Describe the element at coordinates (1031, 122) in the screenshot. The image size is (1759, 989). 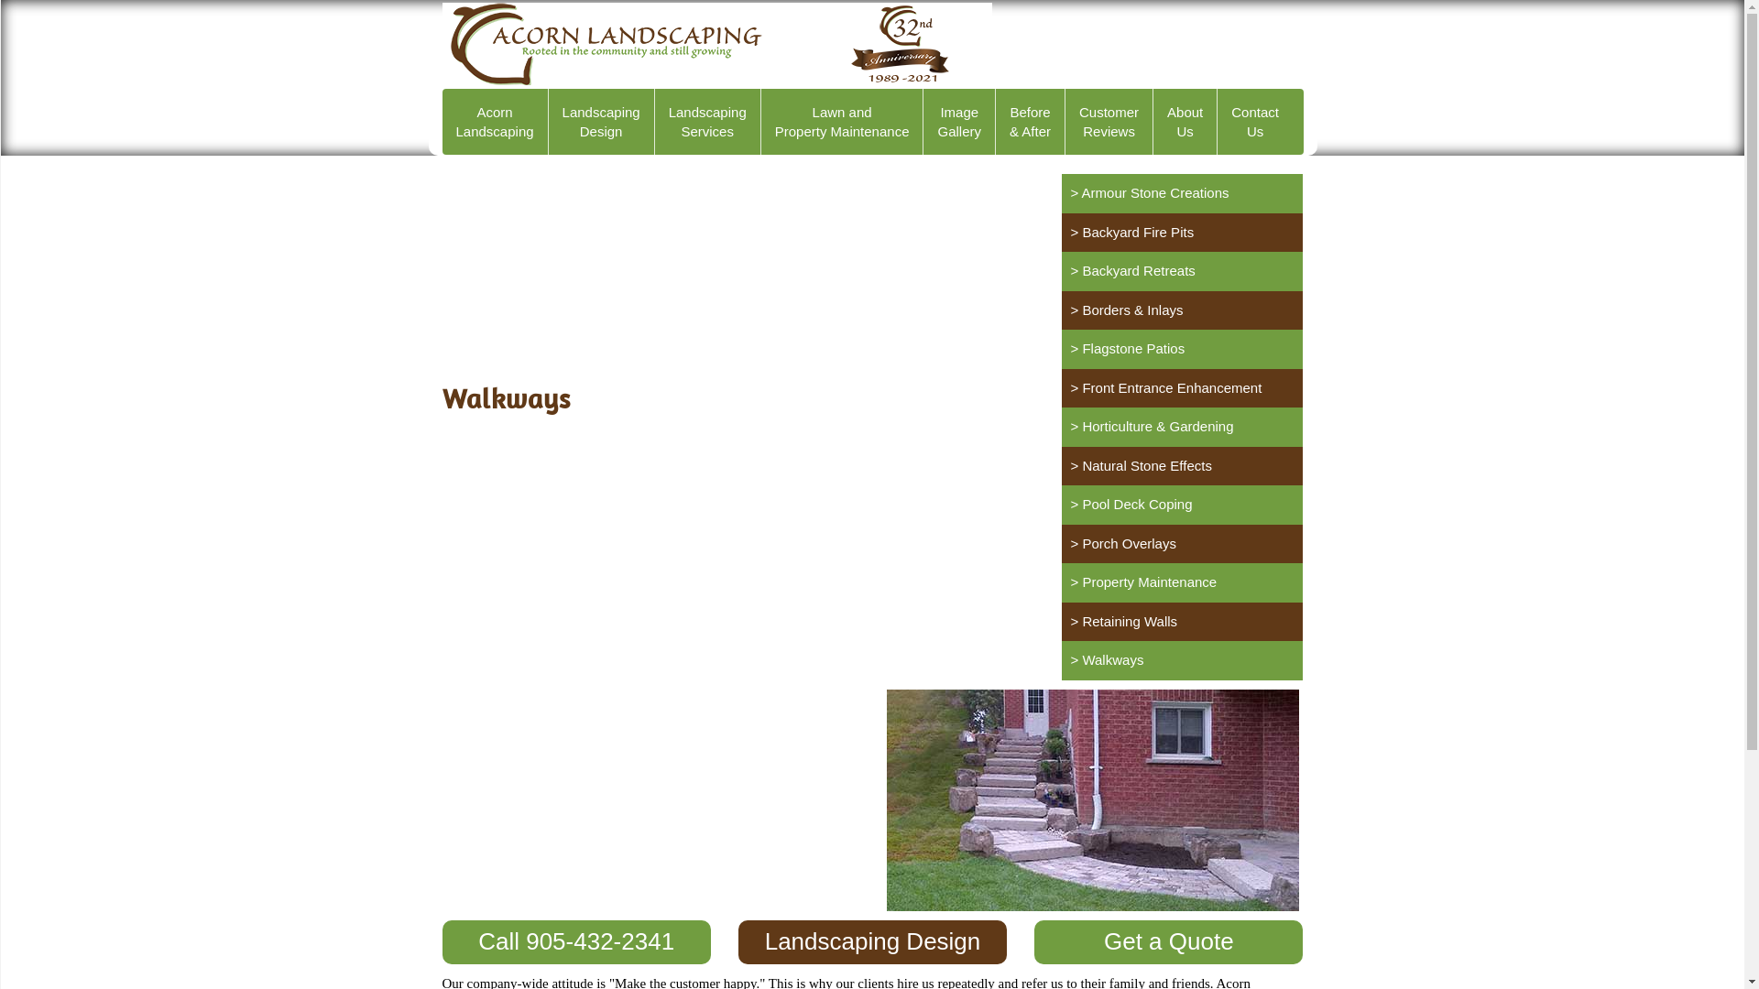
I see `Before
& After` at that location.